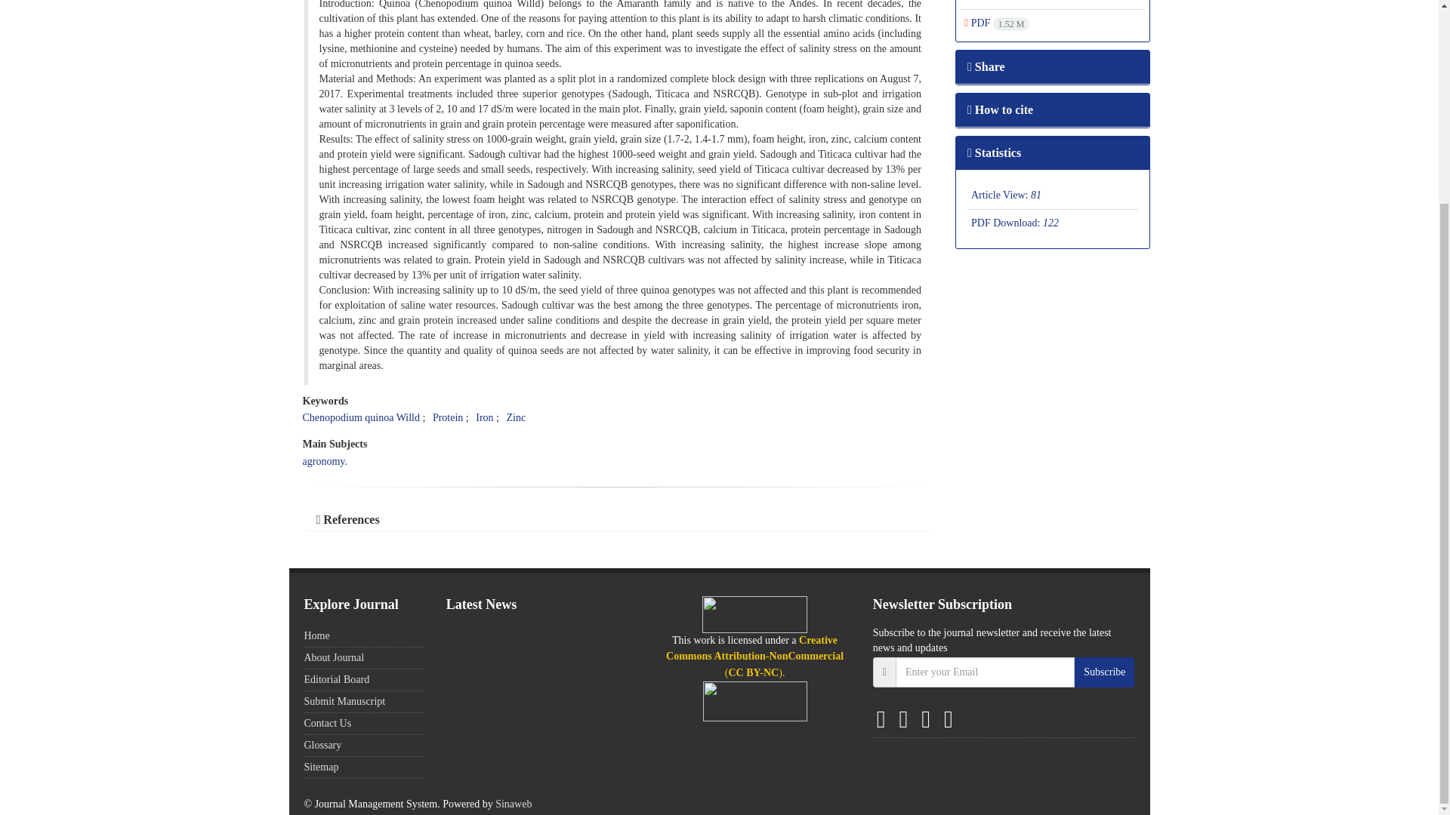 The width and height of the screenshot is (1450, 815). Describe the element at coordinates (447, 417) in the screenshot. I see `Protein` at that location.